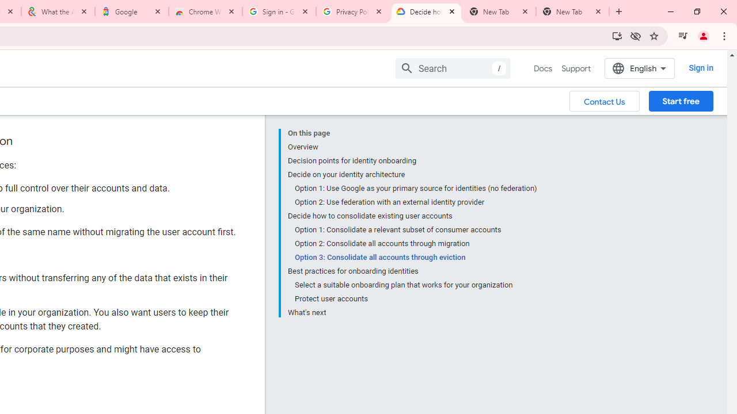 This screenshot has height=414, width=737. I want to click on Contact Us, so click(605, 101).